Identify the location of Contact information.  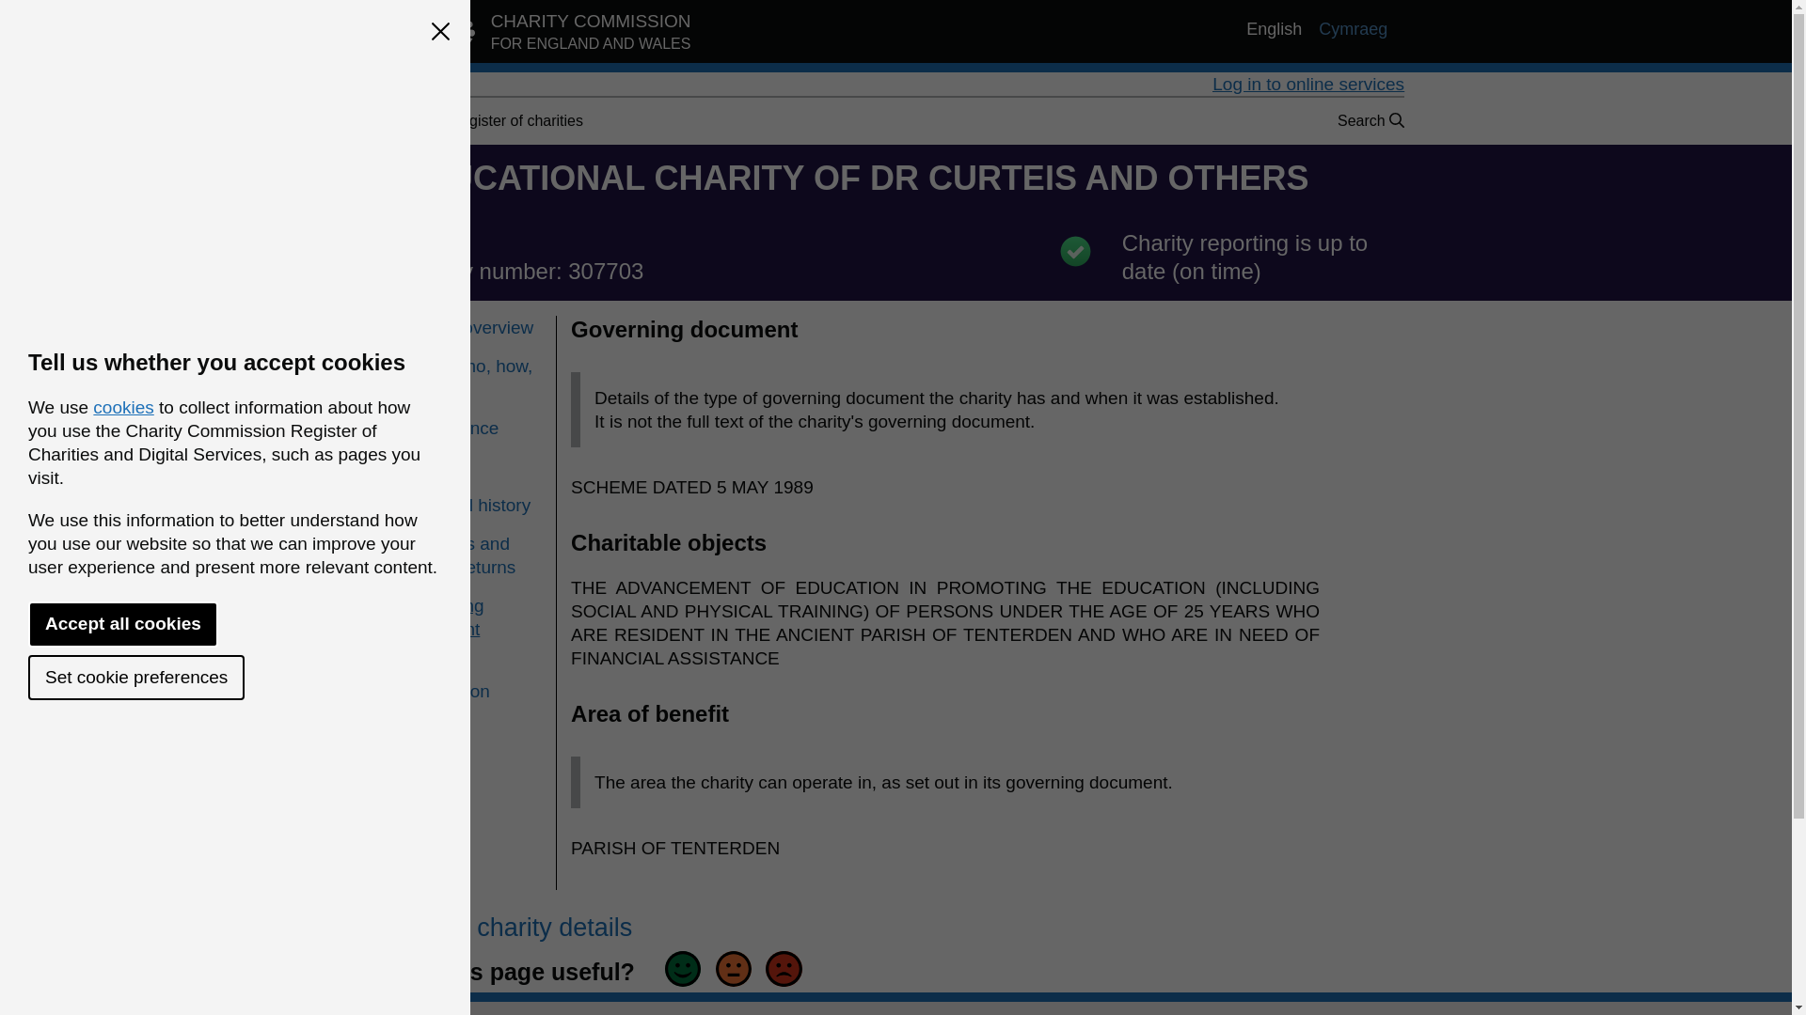
(471, 679).